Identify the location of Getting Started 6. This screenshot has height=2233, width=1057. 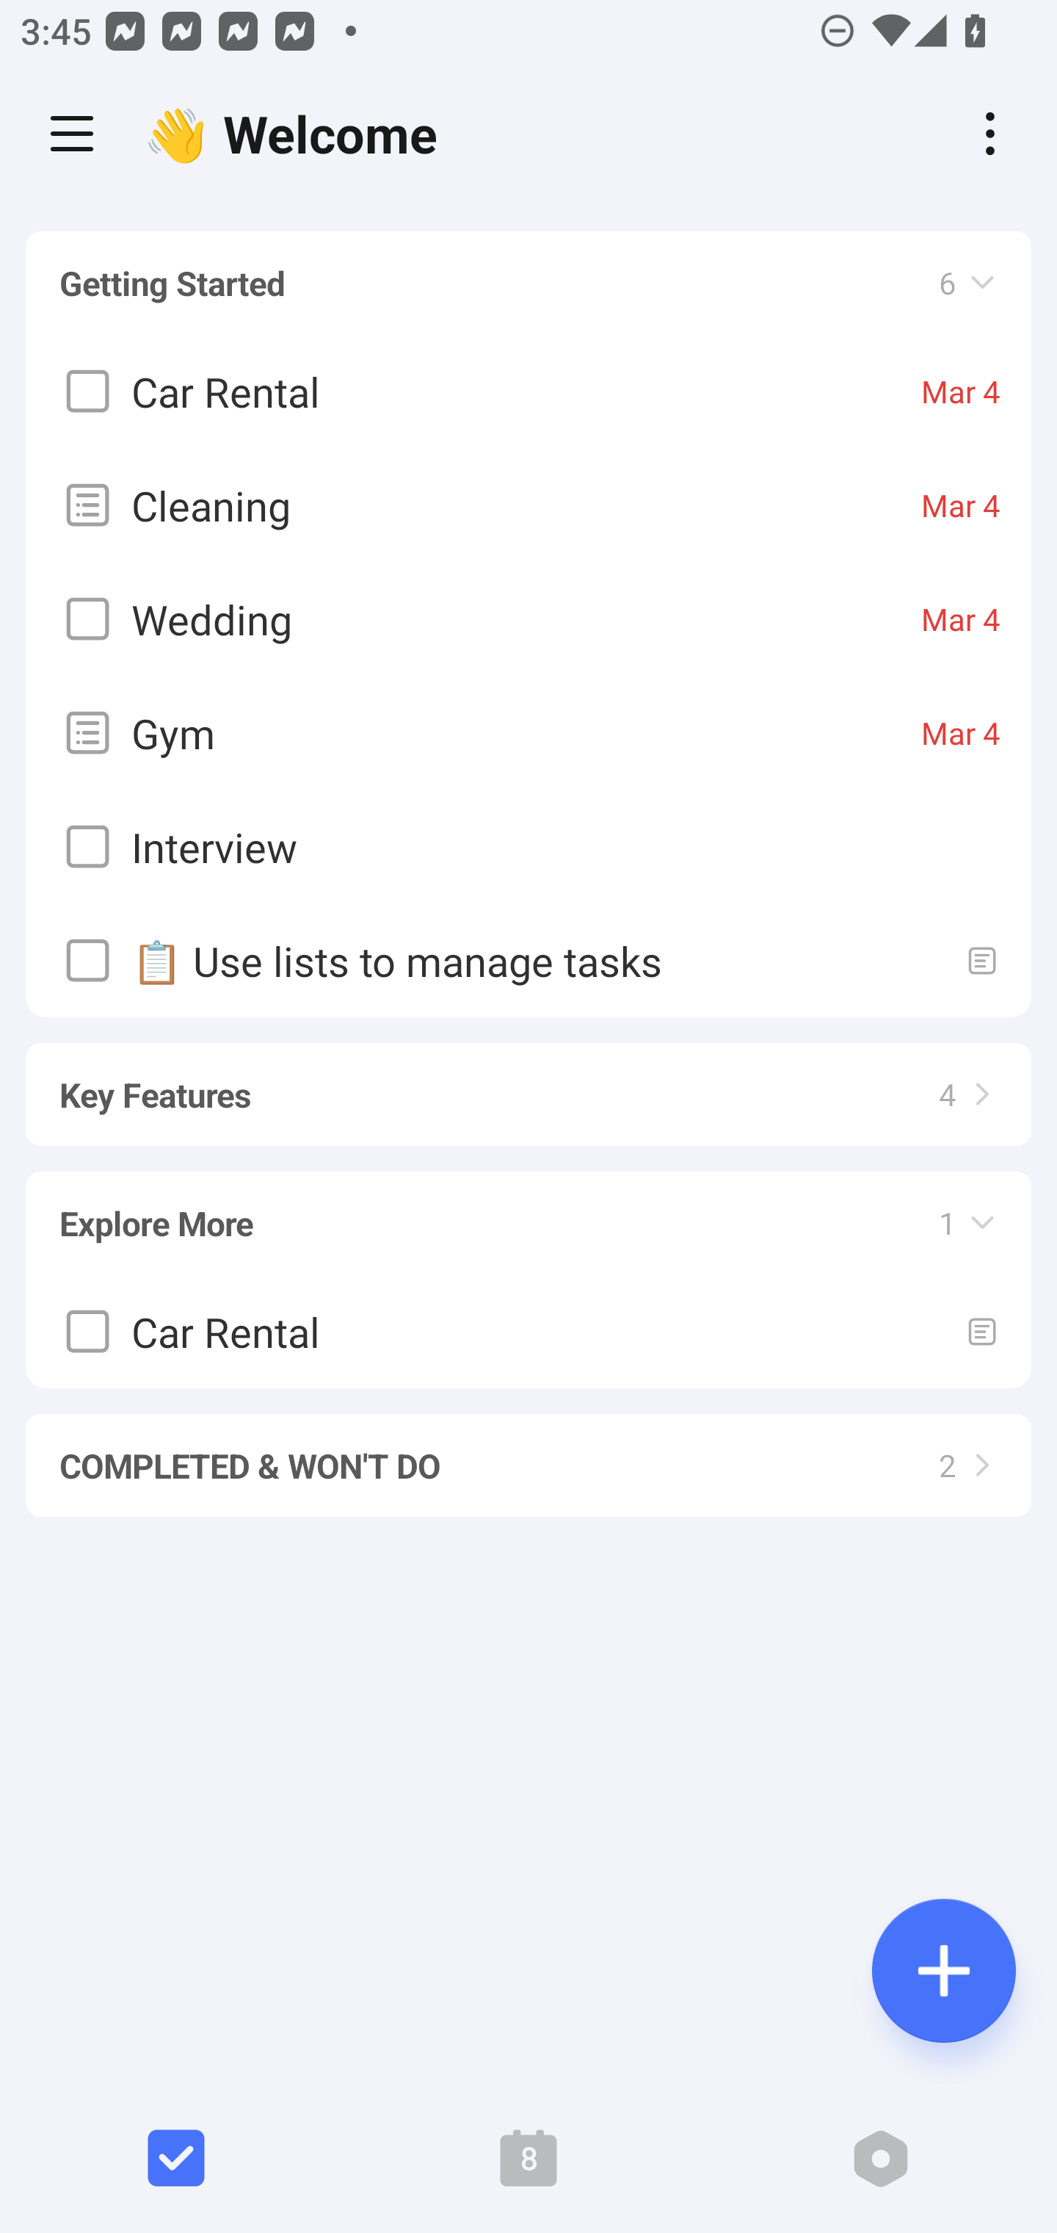
(528, 284).